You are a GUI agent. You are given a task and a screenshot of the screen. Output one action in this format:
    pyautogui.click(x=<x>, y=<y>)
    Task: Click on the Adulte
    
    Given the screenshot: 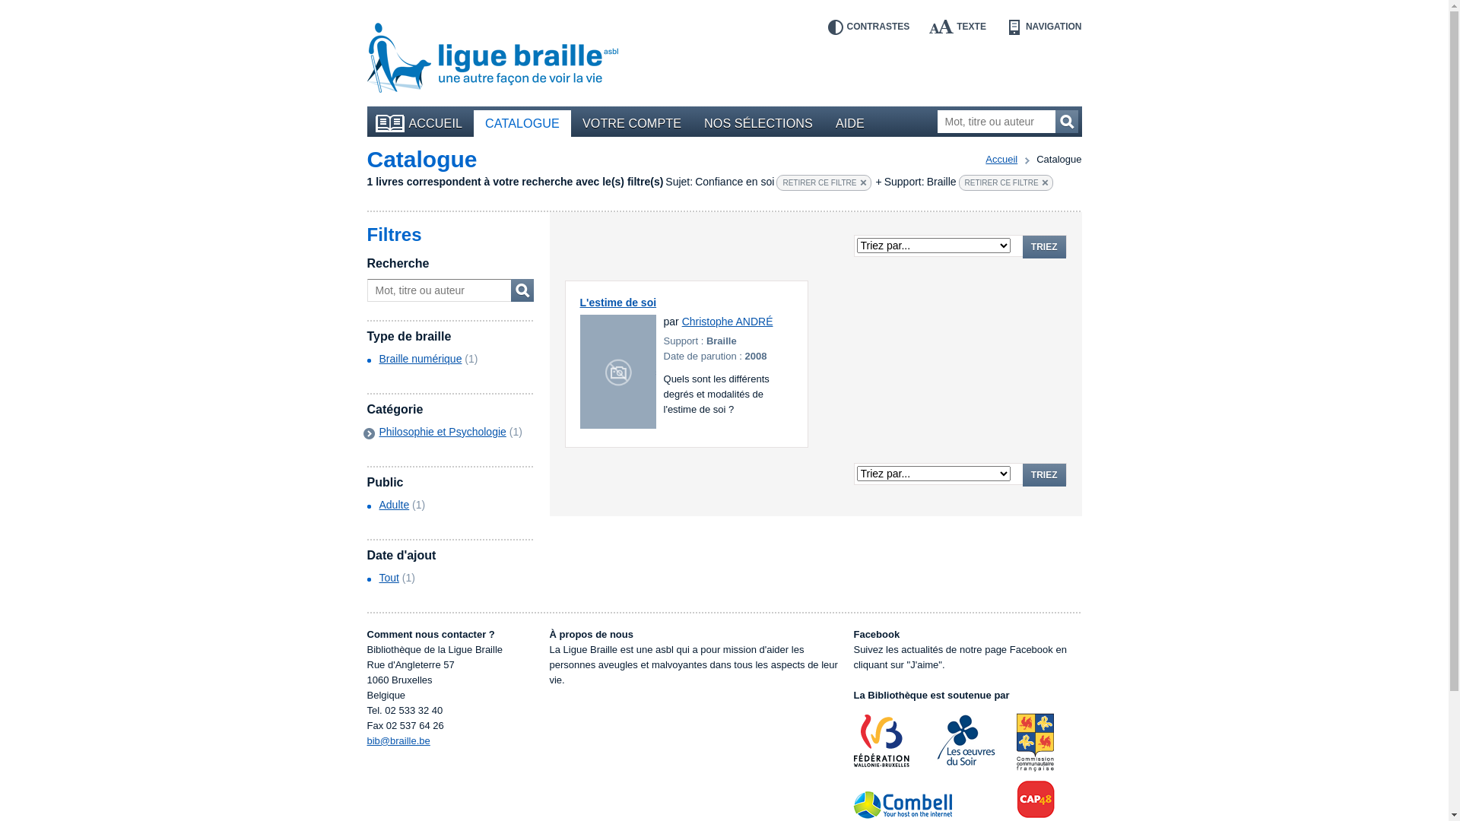 What is the action you would take?
    pyautogui.click(x=394, y=505)
    